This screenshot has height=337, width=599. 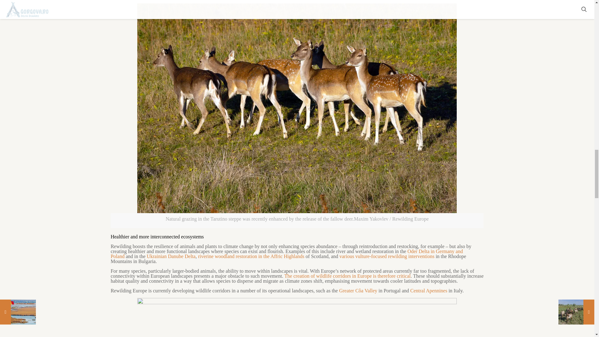 I want to click on Oder Delta in Germany and Poland, so click(x=287, y=254).